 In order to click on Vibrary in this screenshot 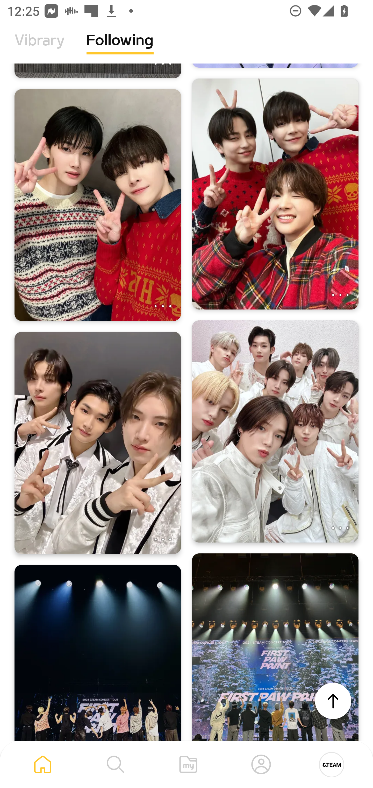, I will do `click(40, 48)`.